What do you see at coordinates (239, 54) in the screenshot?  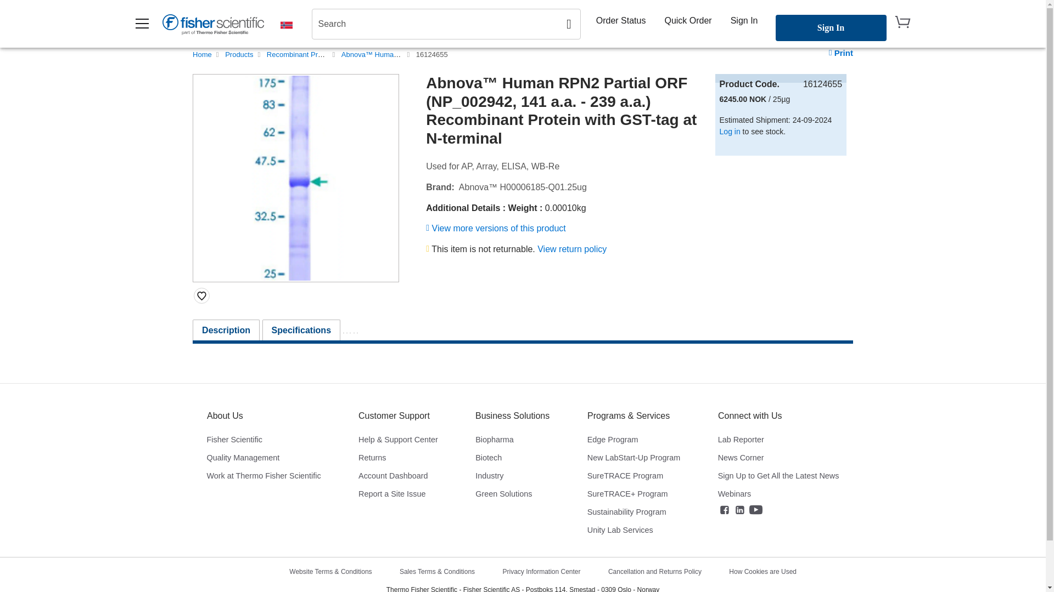 I see `Products` at bounding box center [239, 54].